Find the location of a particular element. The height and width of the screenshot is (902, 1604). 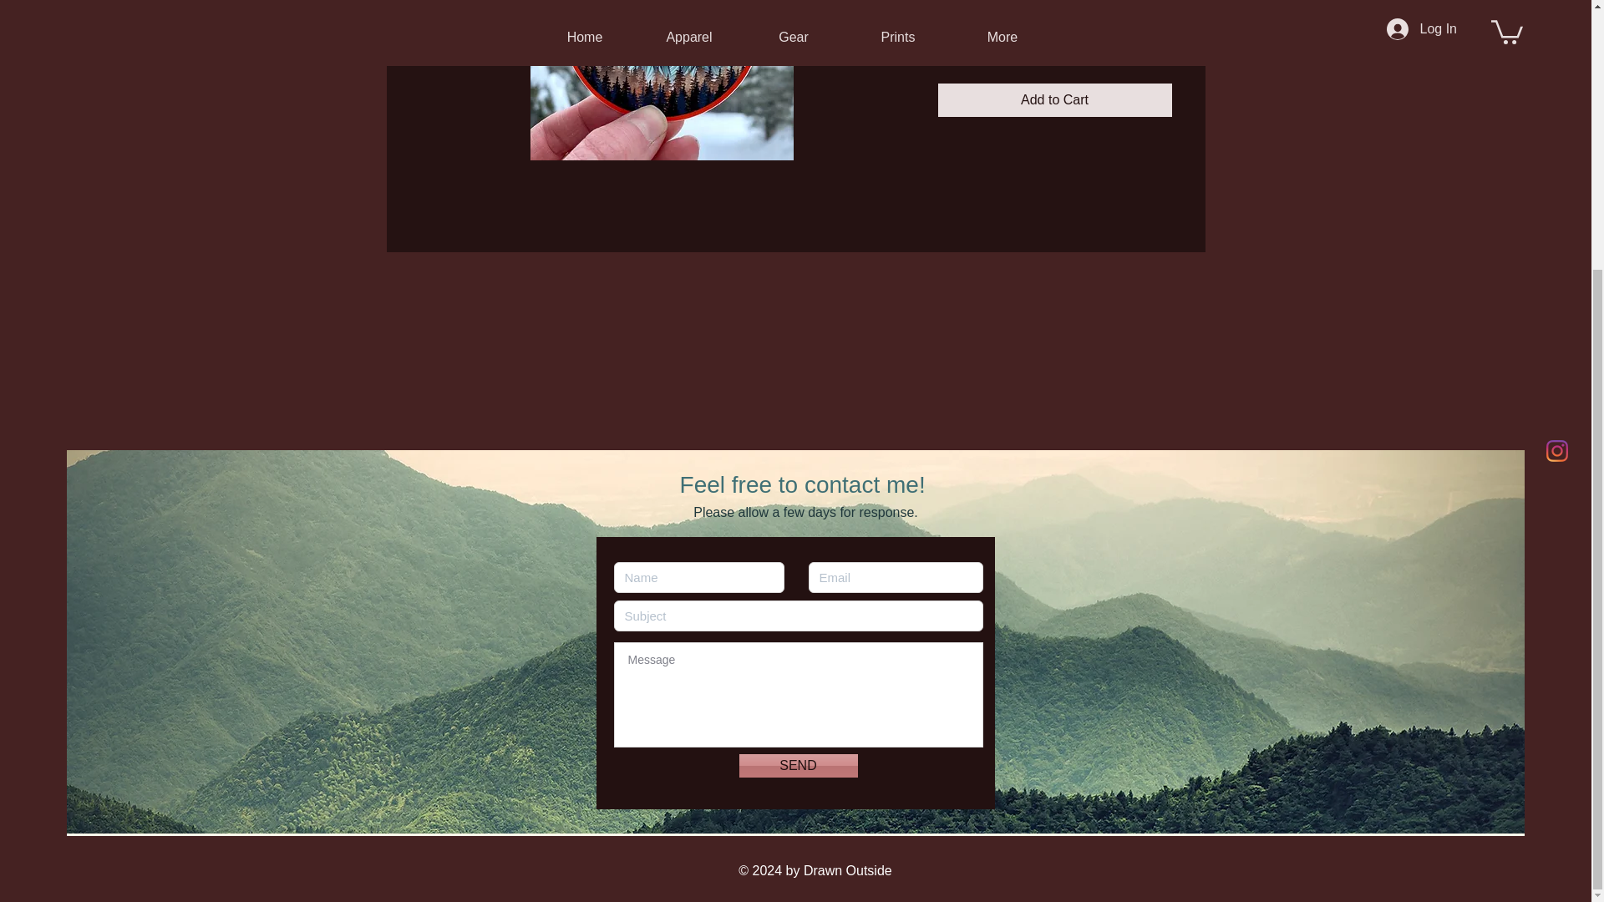

SEND is located at coordinates (797, 765).